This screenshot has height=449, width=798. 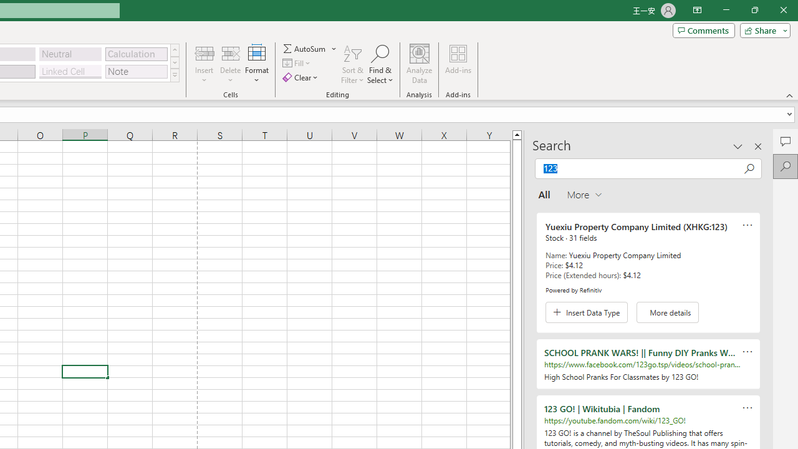 What do you see at coordinates (204, 52) in the screenshot?
I see `Insert Cells` at bounding box center [204, 52].